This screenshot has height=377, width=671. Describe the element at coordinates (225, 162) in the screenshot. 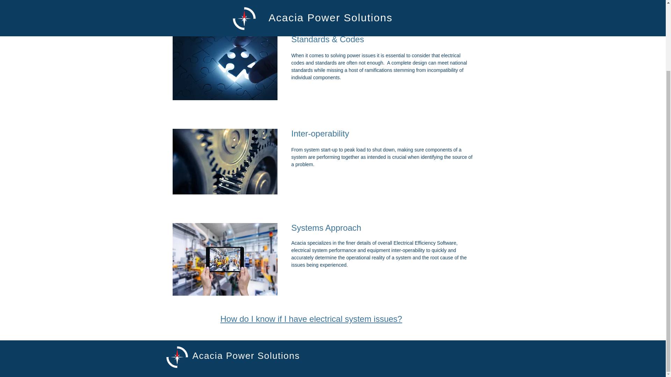

I see `iStock-544678168.jpg` at that location.